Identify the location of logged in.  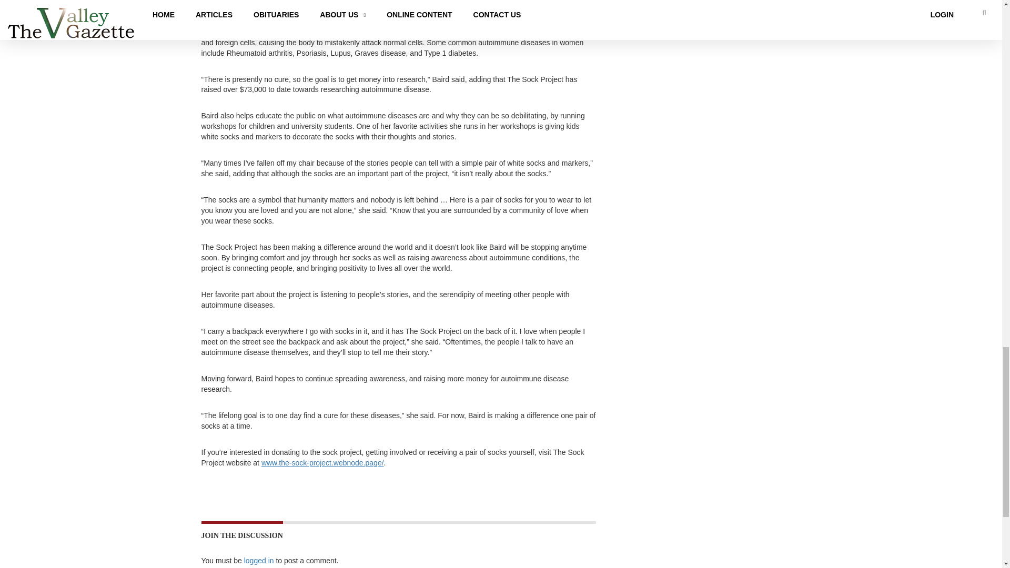
(259, 561).